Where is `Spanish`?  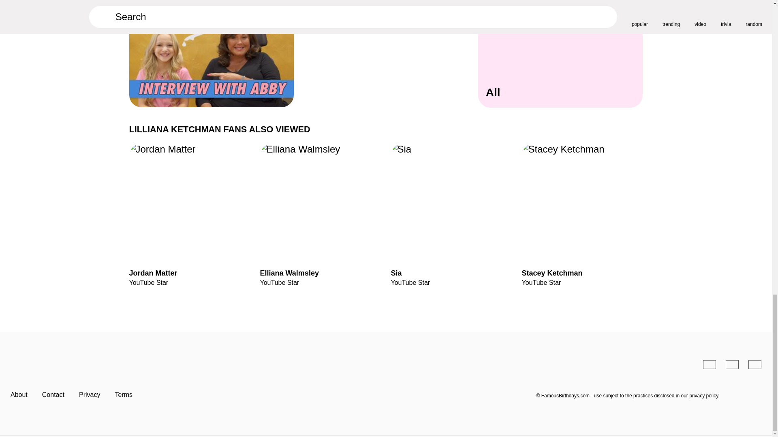 Spanish is located at coordinates (709, 364).